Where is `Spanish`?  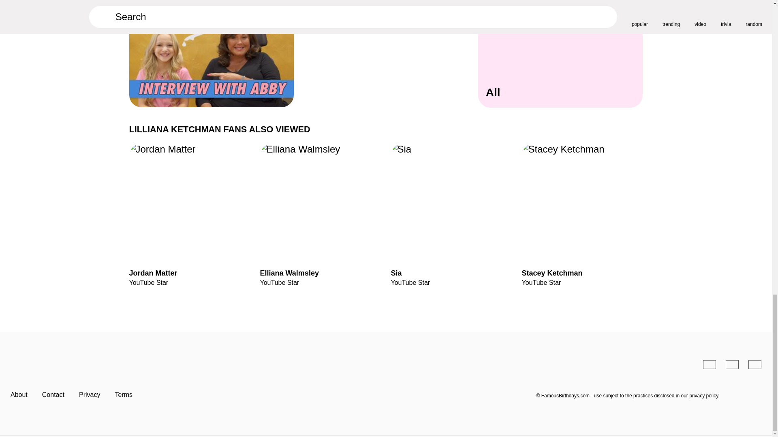 Spanish is located at coordinates (709, 364).